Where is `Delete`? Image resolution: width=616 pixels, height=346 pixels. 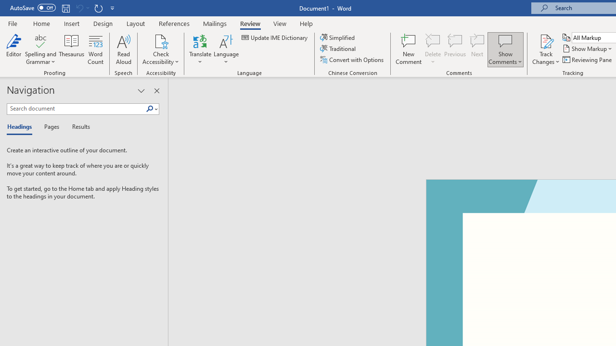 Delete is located at coordinates (433, 49).